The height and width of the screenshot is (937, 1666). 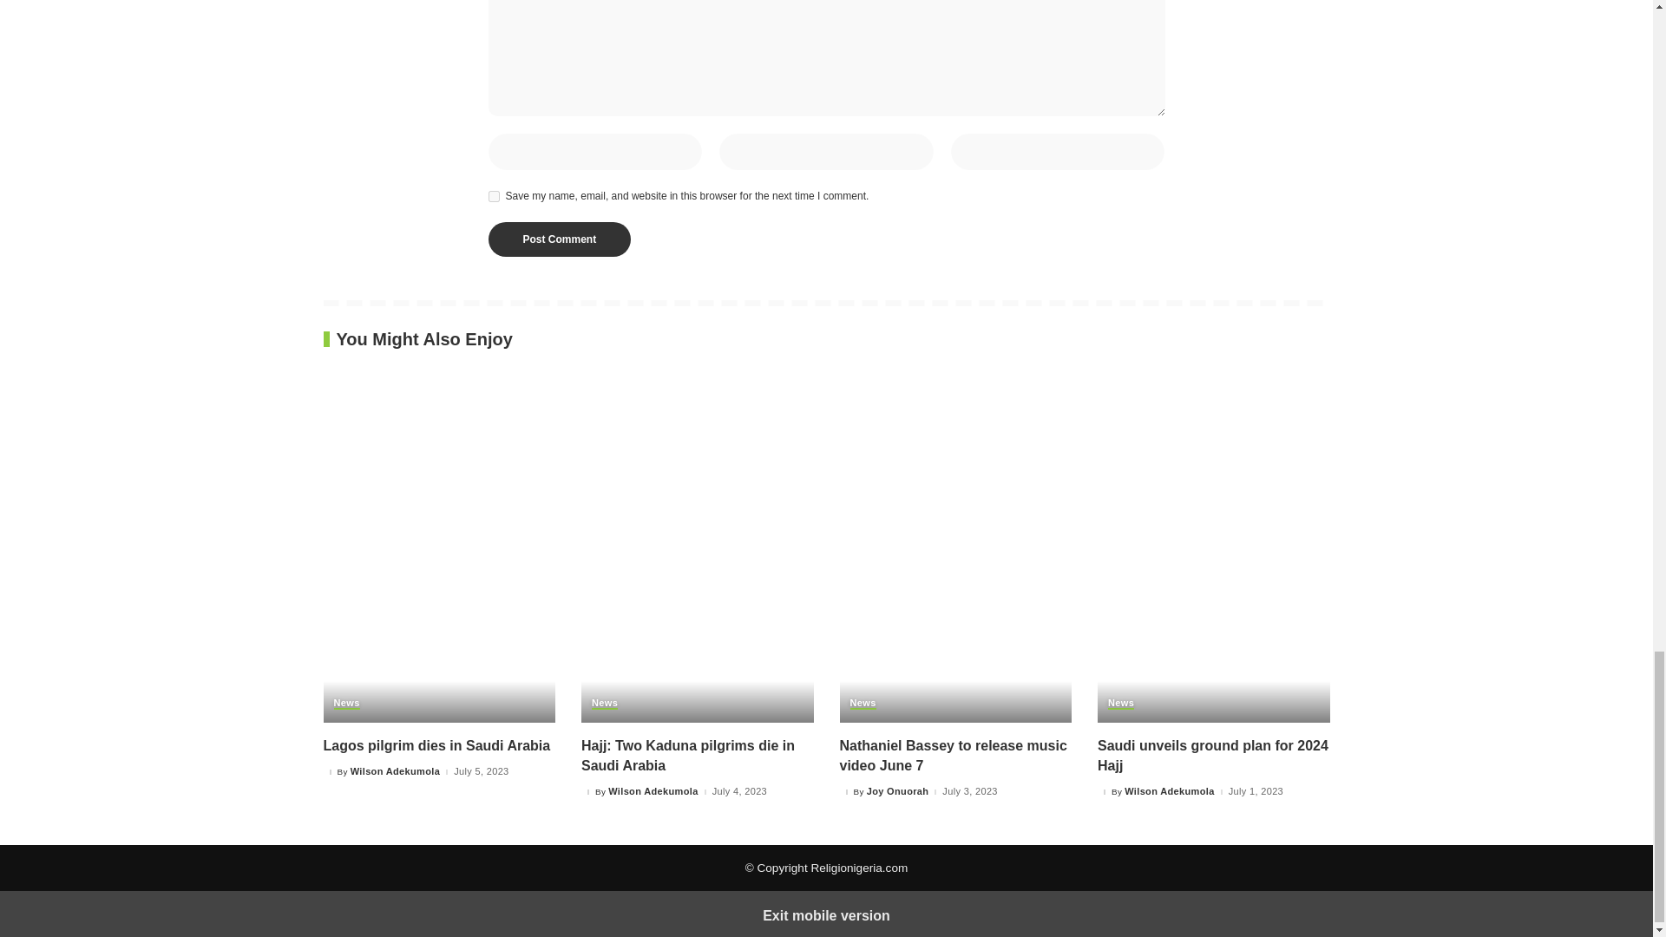 What do you see at coordinates (346, 703) in the screenshot?
I see `News` at bounding box center [346, 703].